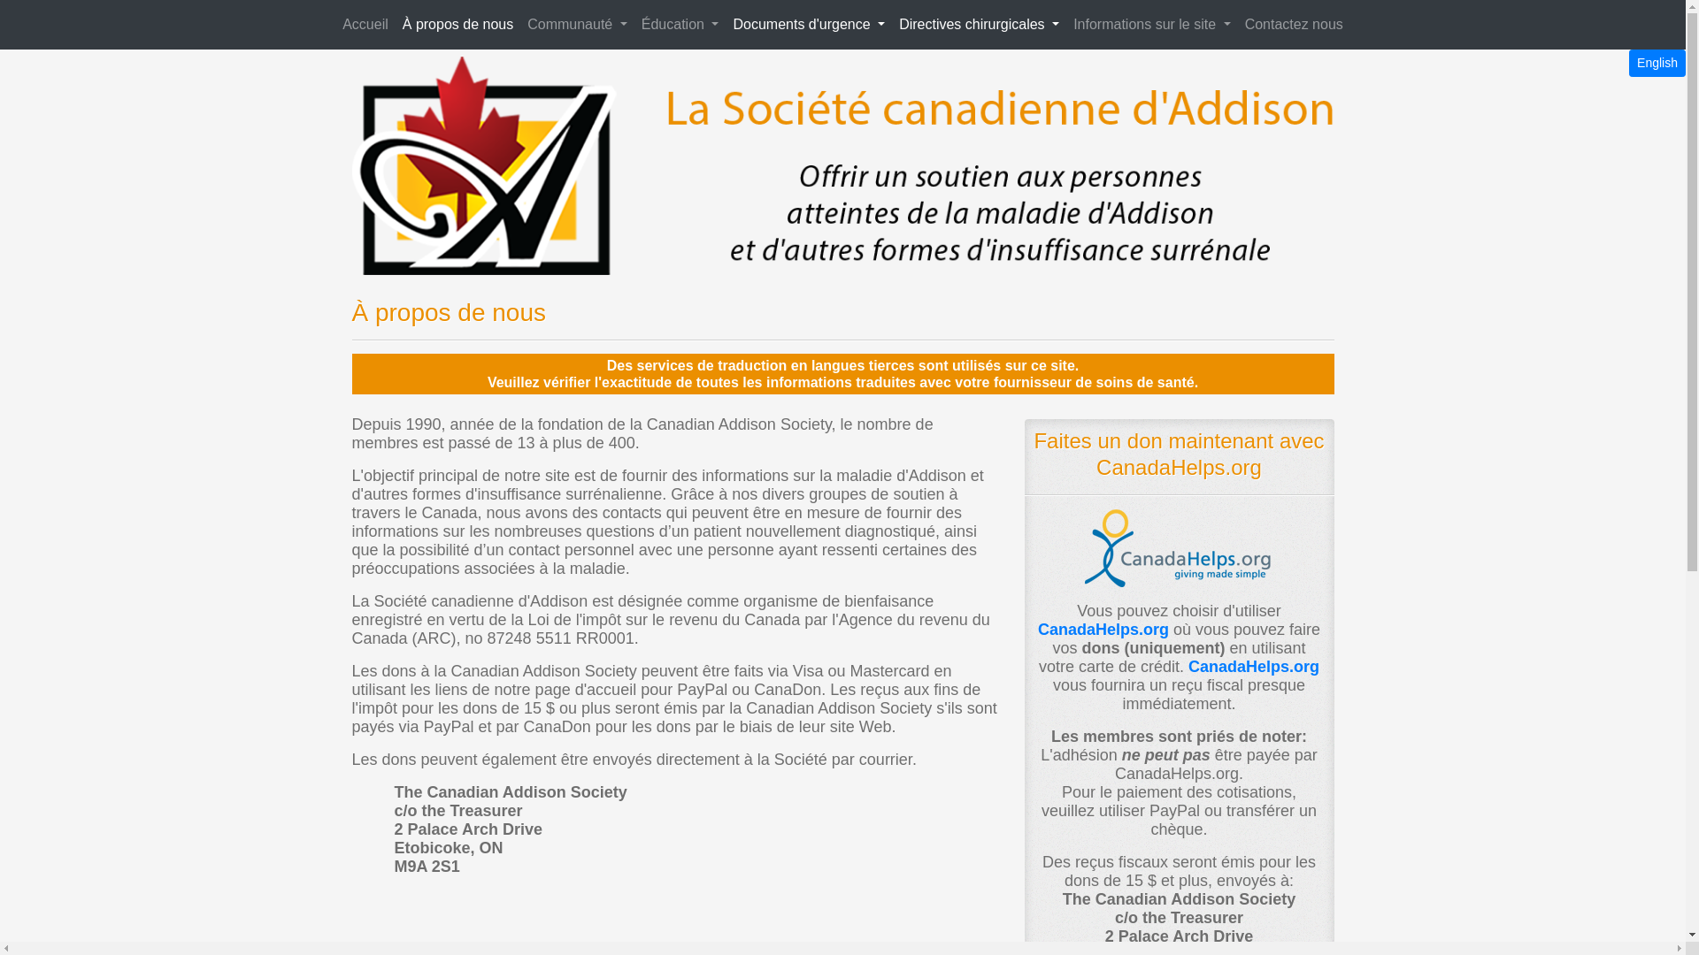  Describe the element at coordinates (979, 25) in the screenshot. I see `Directives chirurgicales` at that location.